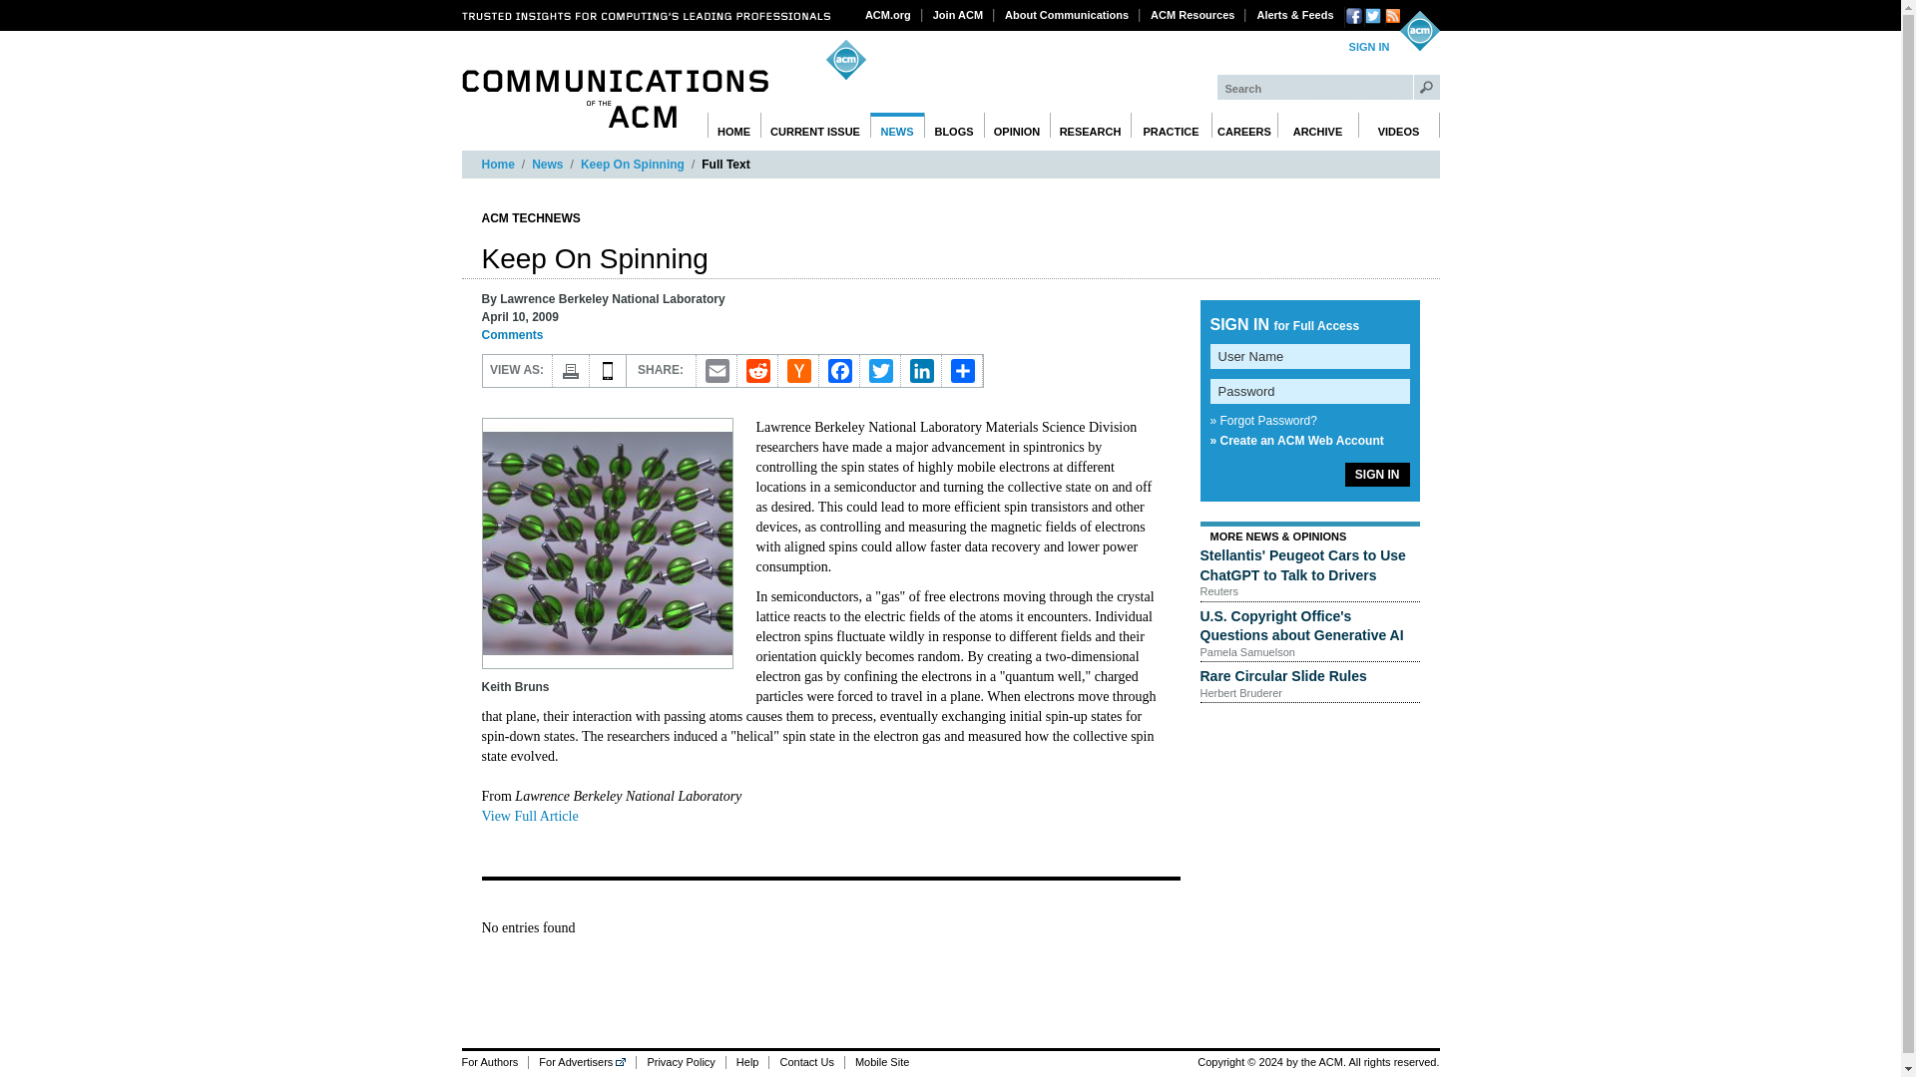 This screenshot has height=1077, width=1916. I want to click on Join ACM, so click(958, 14).